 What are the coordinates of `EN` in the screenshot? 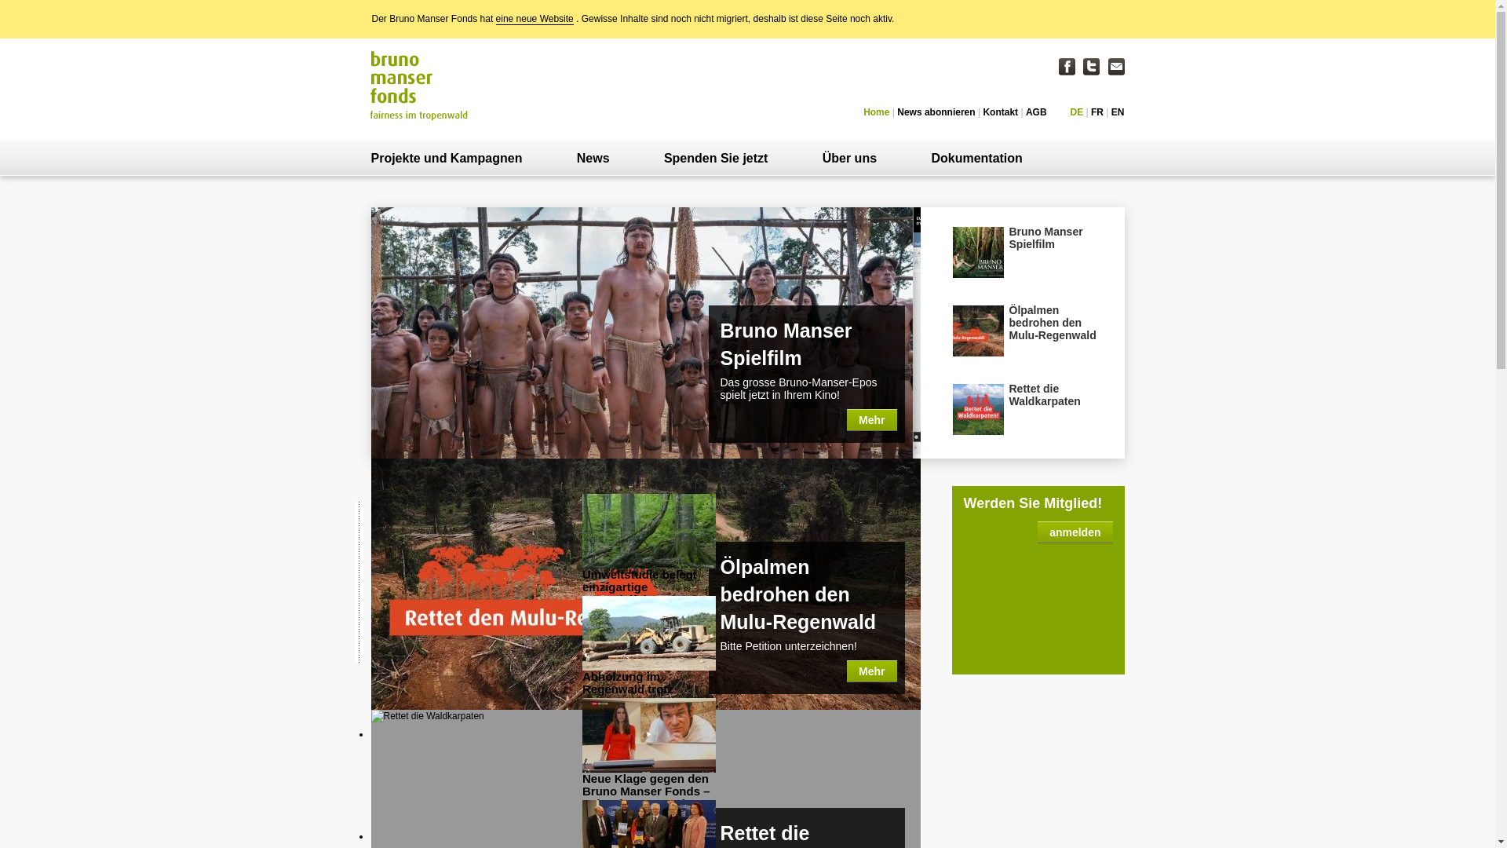 It's located at (1118, 112).